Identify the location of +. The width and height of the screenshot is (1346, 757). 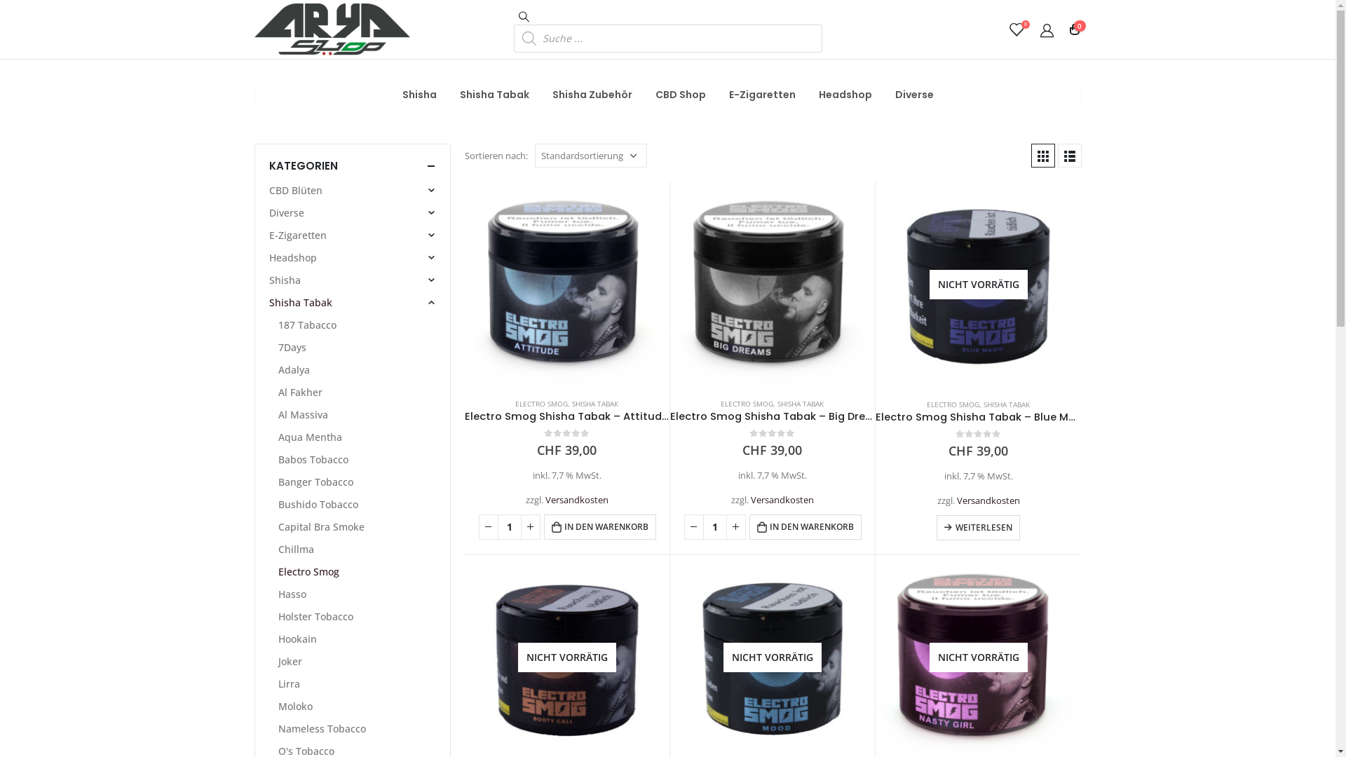
(531, 527).